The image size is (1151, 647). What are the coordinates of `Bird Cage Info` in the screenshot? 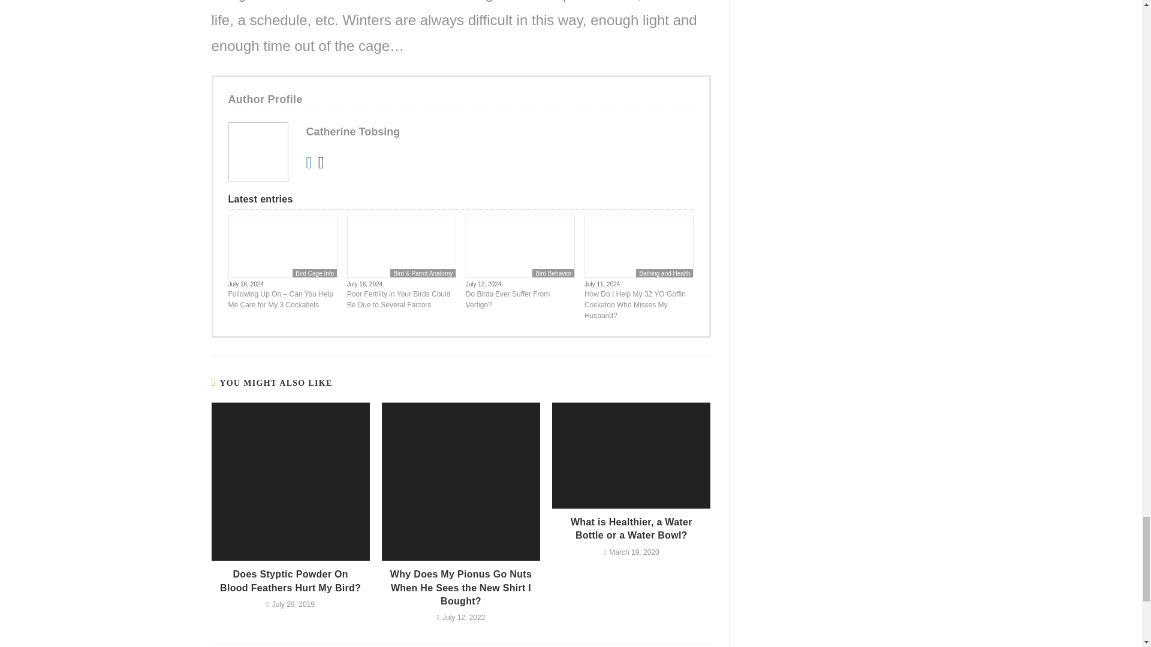 It's located at (314, 273).